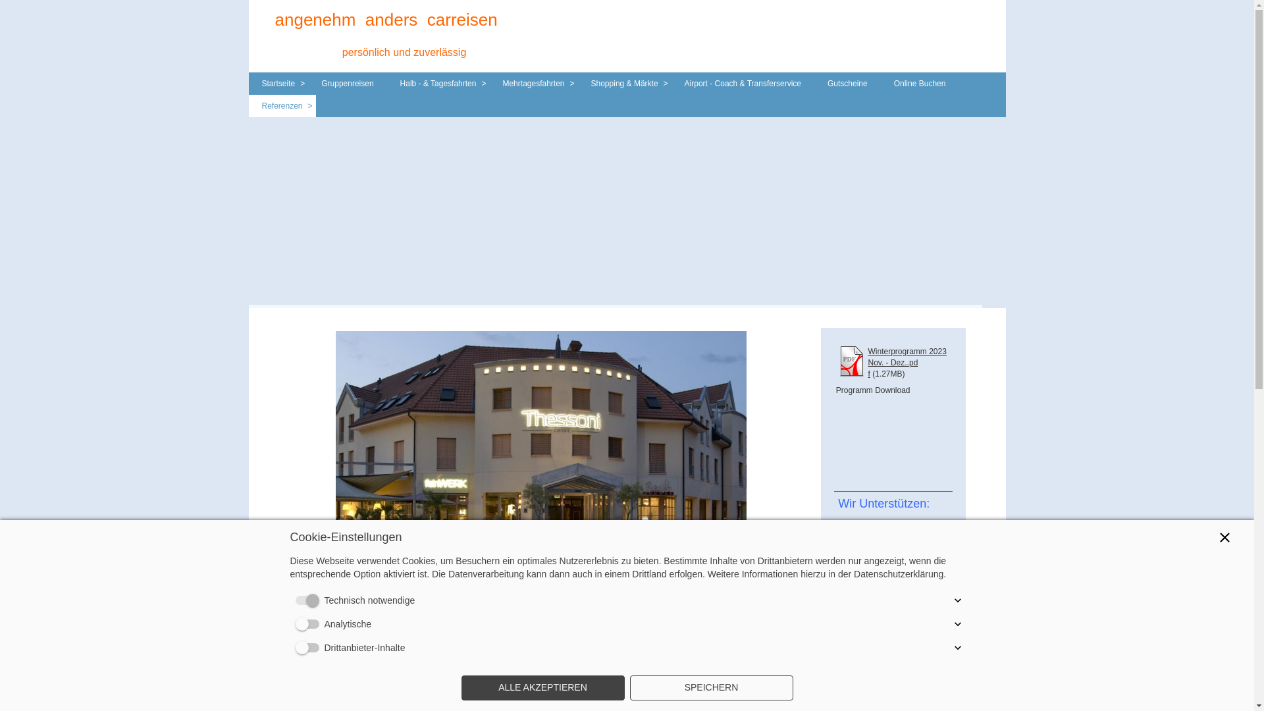 This screenshot has height=711, width=1264. I want to click on Mehrtagesfahrten, so click(533, 84).